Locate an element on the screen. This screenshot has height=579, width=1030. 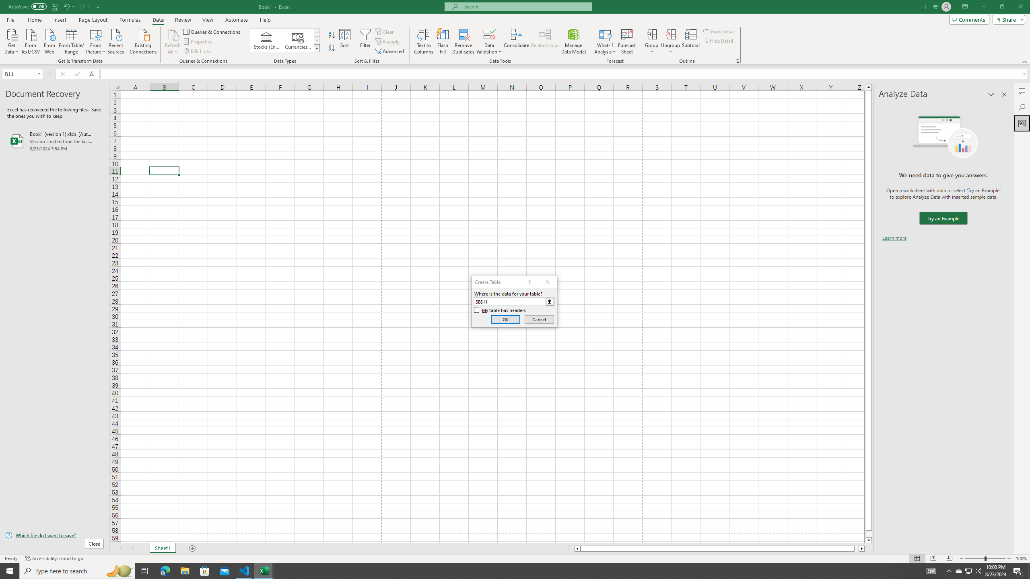
Insert is located at coordinates (60, 20).